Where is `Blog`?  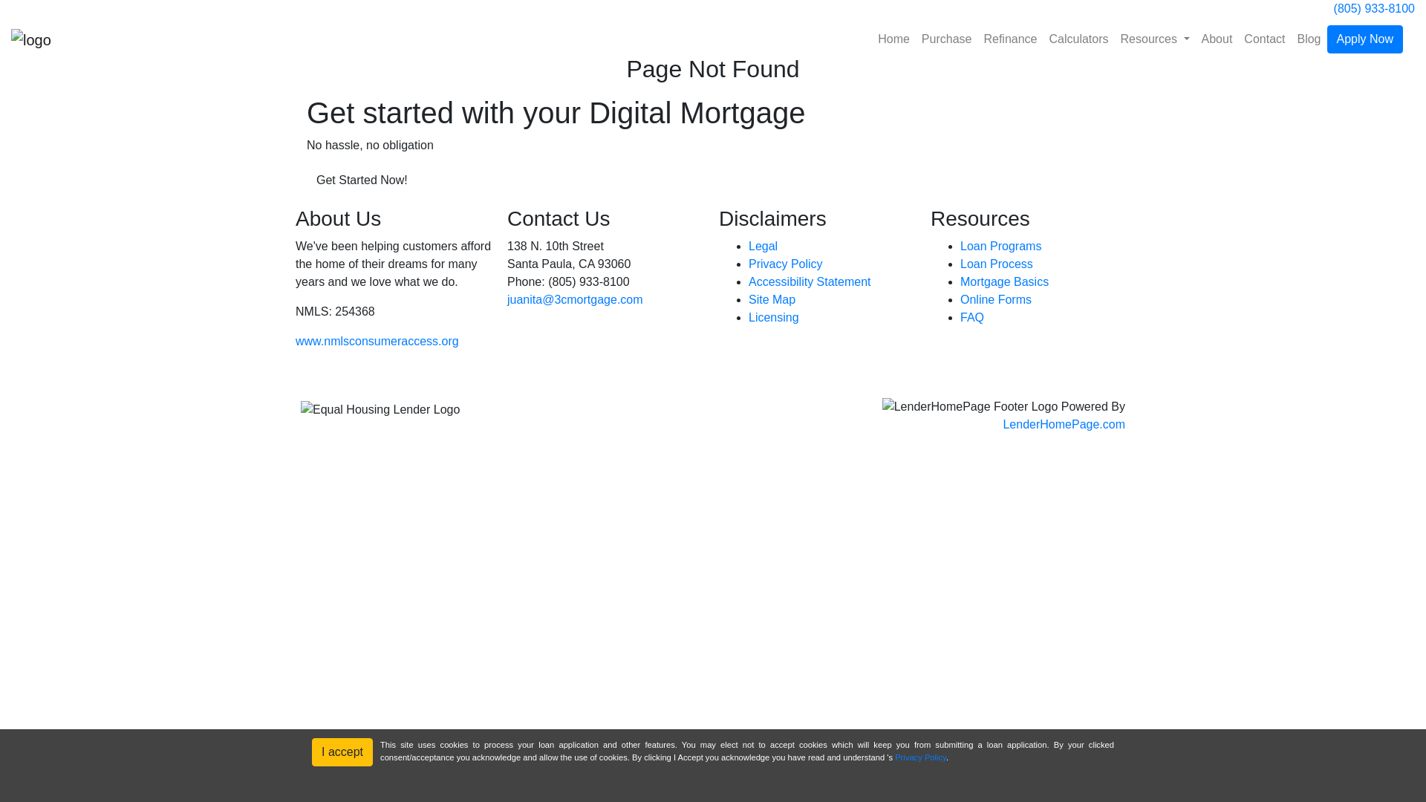 Blog is located at coordinates (1309, 39).